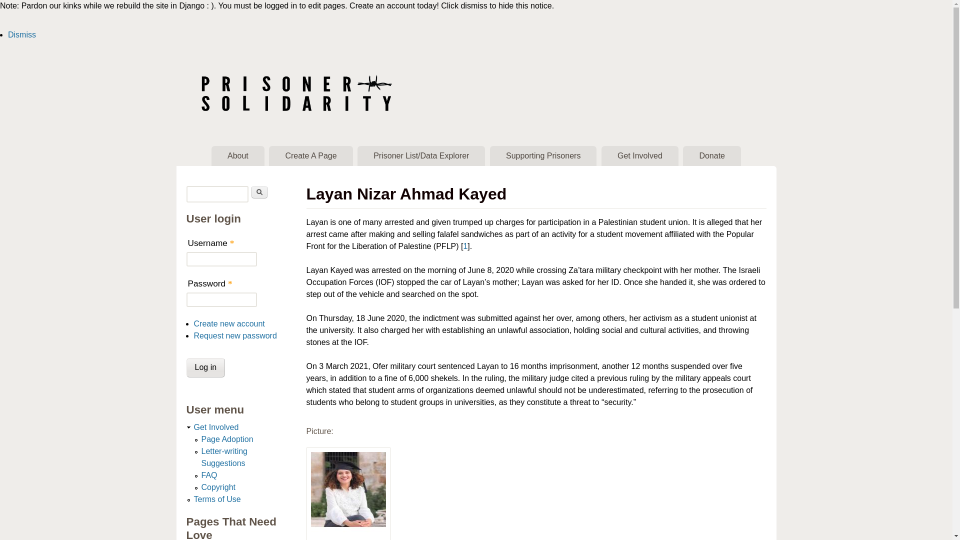 The width and height of the screenshot is (960, 540). Describe the element at coordinates (205, 367) in the screenshot. I see `Log in` at that location.